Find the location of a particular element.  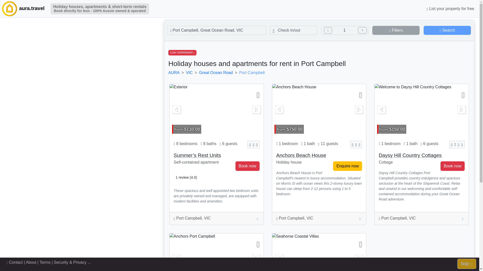

Daysy Hill Country Cottages is located at coordinates (410, 155).